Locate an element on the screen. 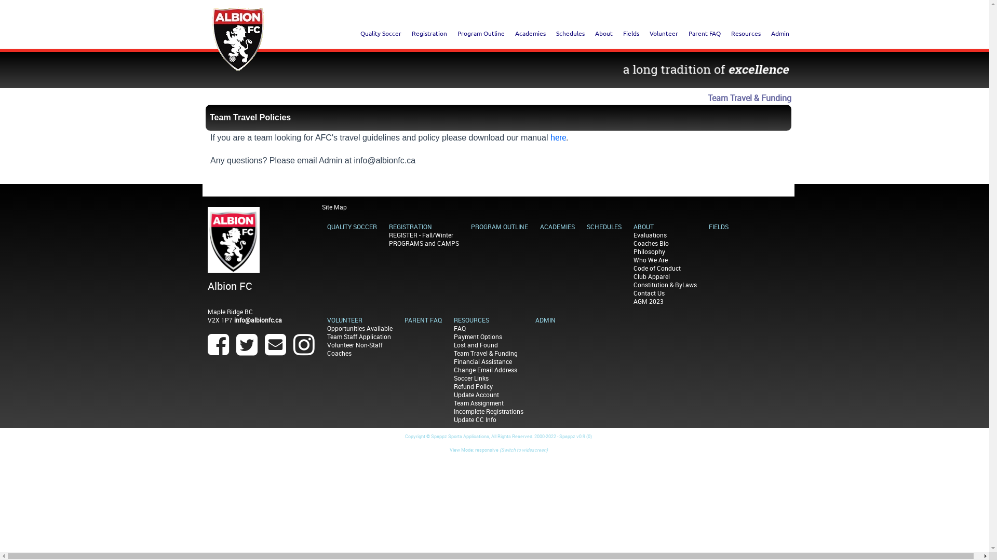  (Switch to widescreen) is located at coordinates (523, 450).